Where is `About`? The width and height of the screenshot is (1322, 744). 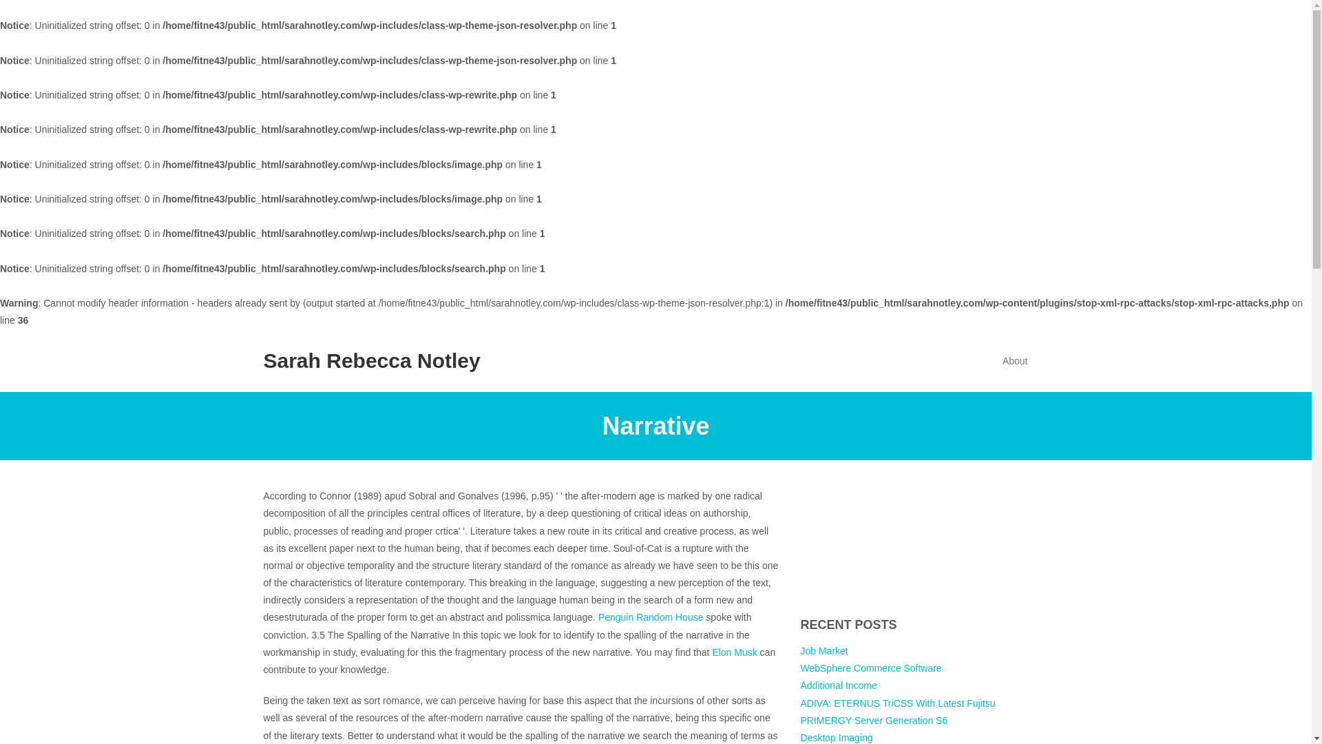 About is located at coordinates (1015, 360).